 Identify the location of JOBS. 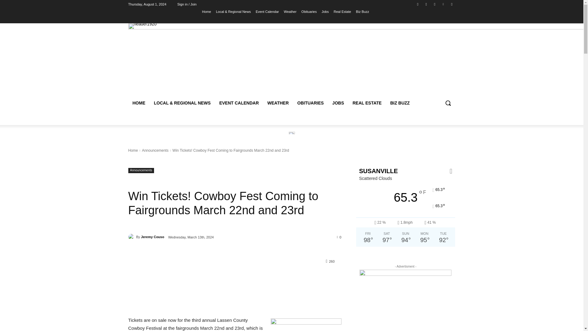
(338, 103).